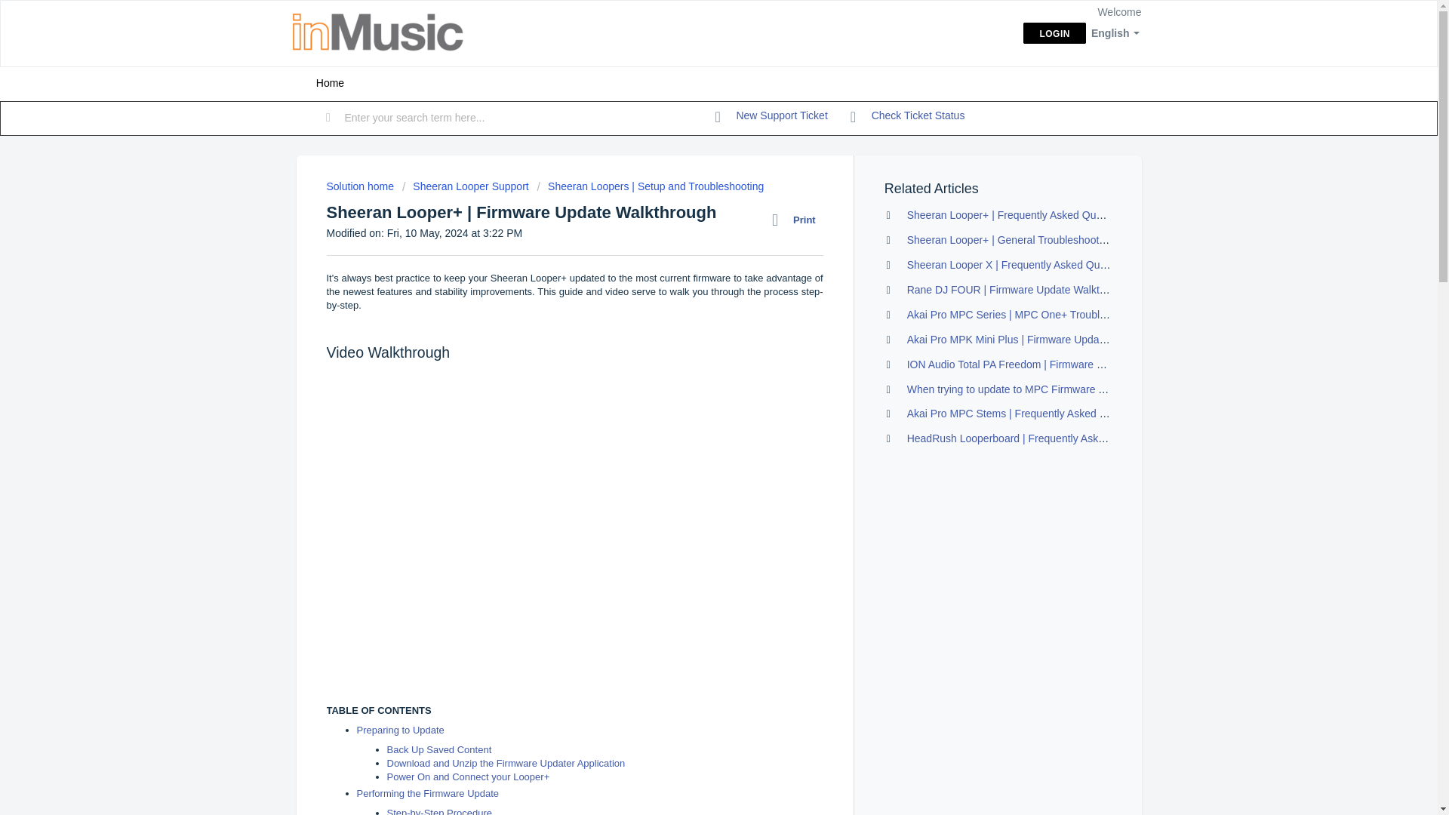 Image resolution: width=1449 pixels, height=815 pixels. Describe the element at coordinates (440, 811) in the screenshot. I see `Step-by-Step Procedure ` at that location.